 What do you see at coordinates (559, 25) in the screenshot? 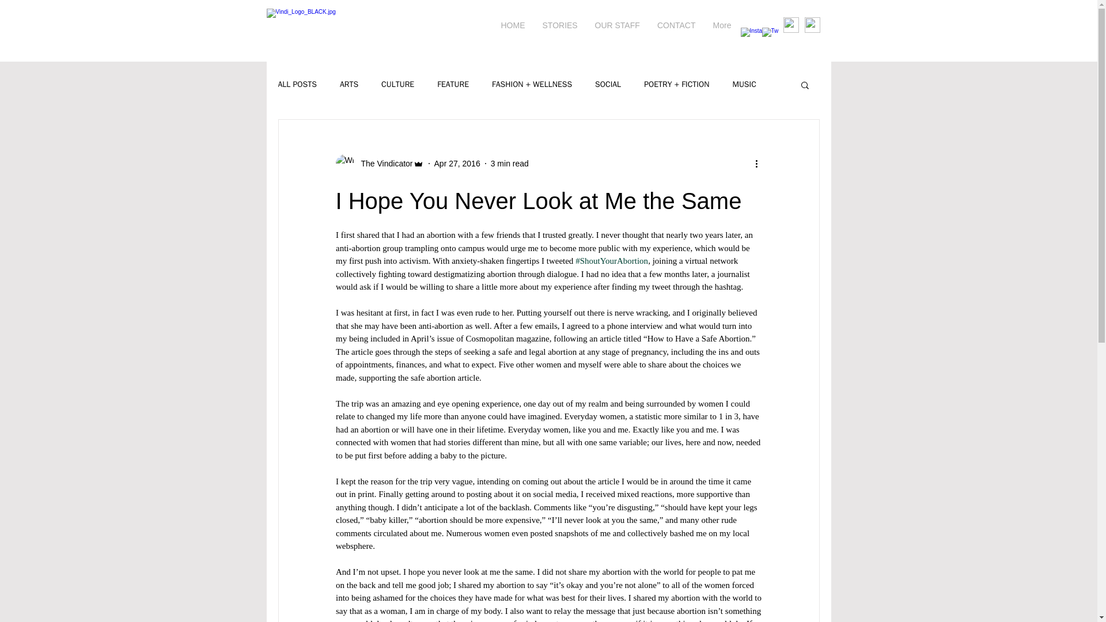
I see `STORIES` at bounding box center [559, 25].